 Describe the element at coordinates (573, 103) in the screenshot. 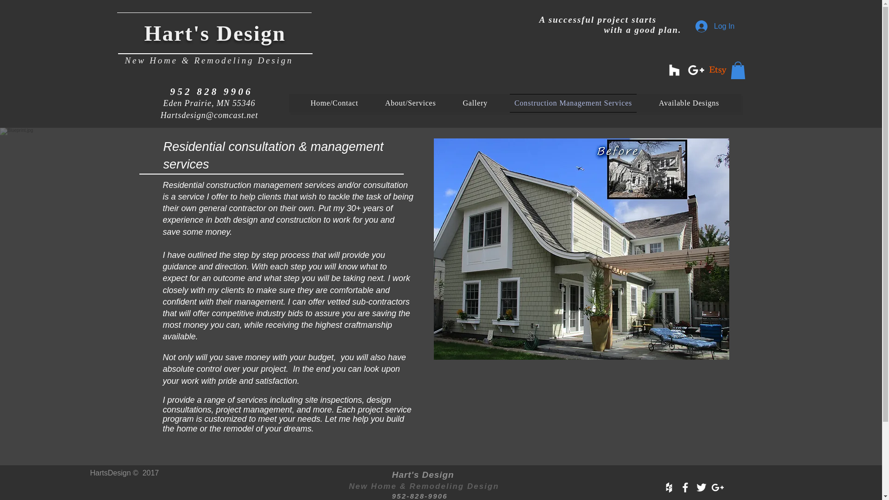

I see `Construction Management Services` at that location.